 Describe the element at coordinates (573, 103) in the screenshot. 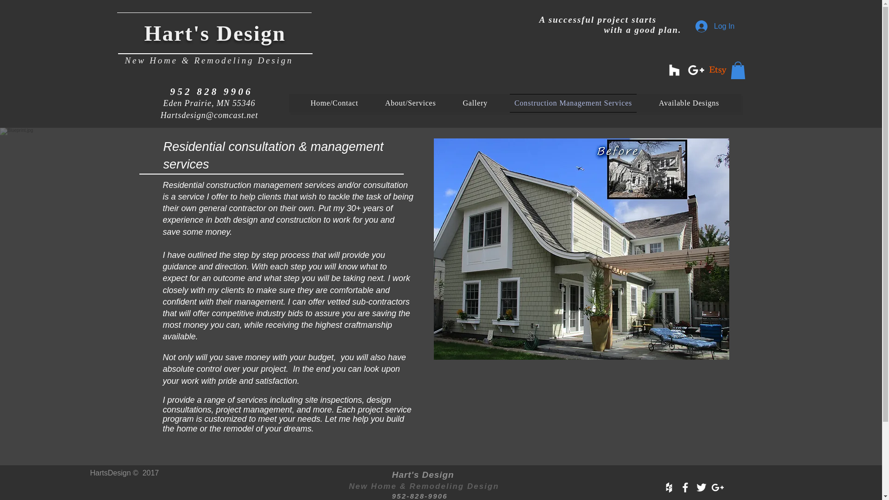

I see `Construction Management Services` at that location.